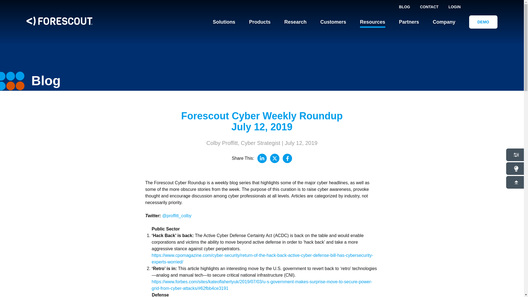 This screenshot has width=528, height=297. Describe the element at coordinates (429, 7) in the screenshot. I see `Contact` at that location.